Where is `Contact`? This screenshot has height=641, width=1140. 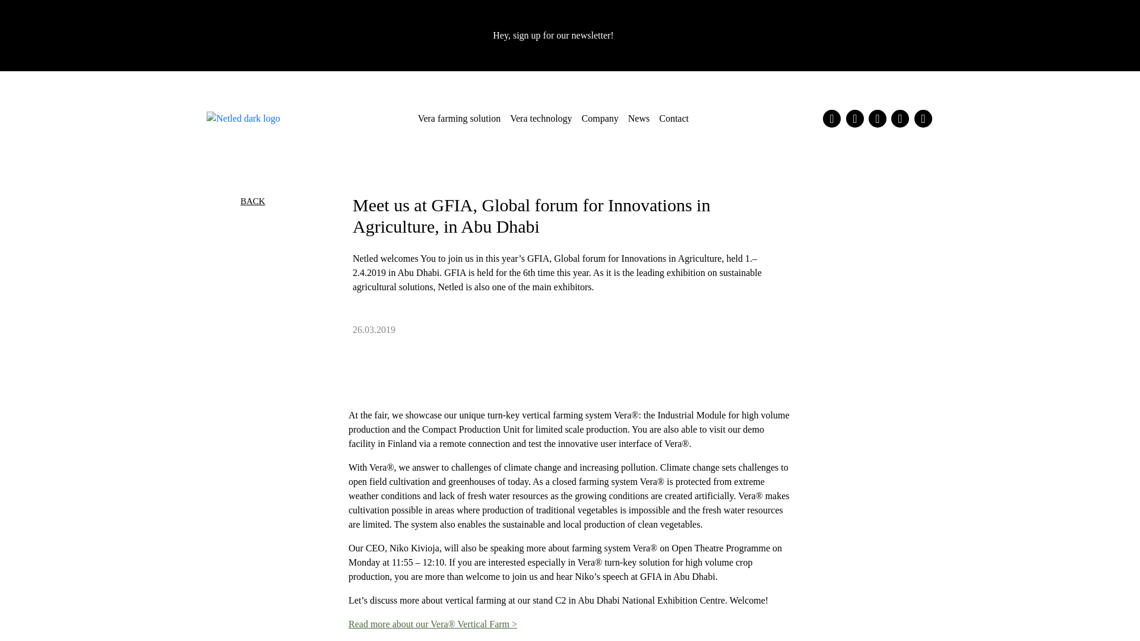
Contact is located at coordinates (673, 118).